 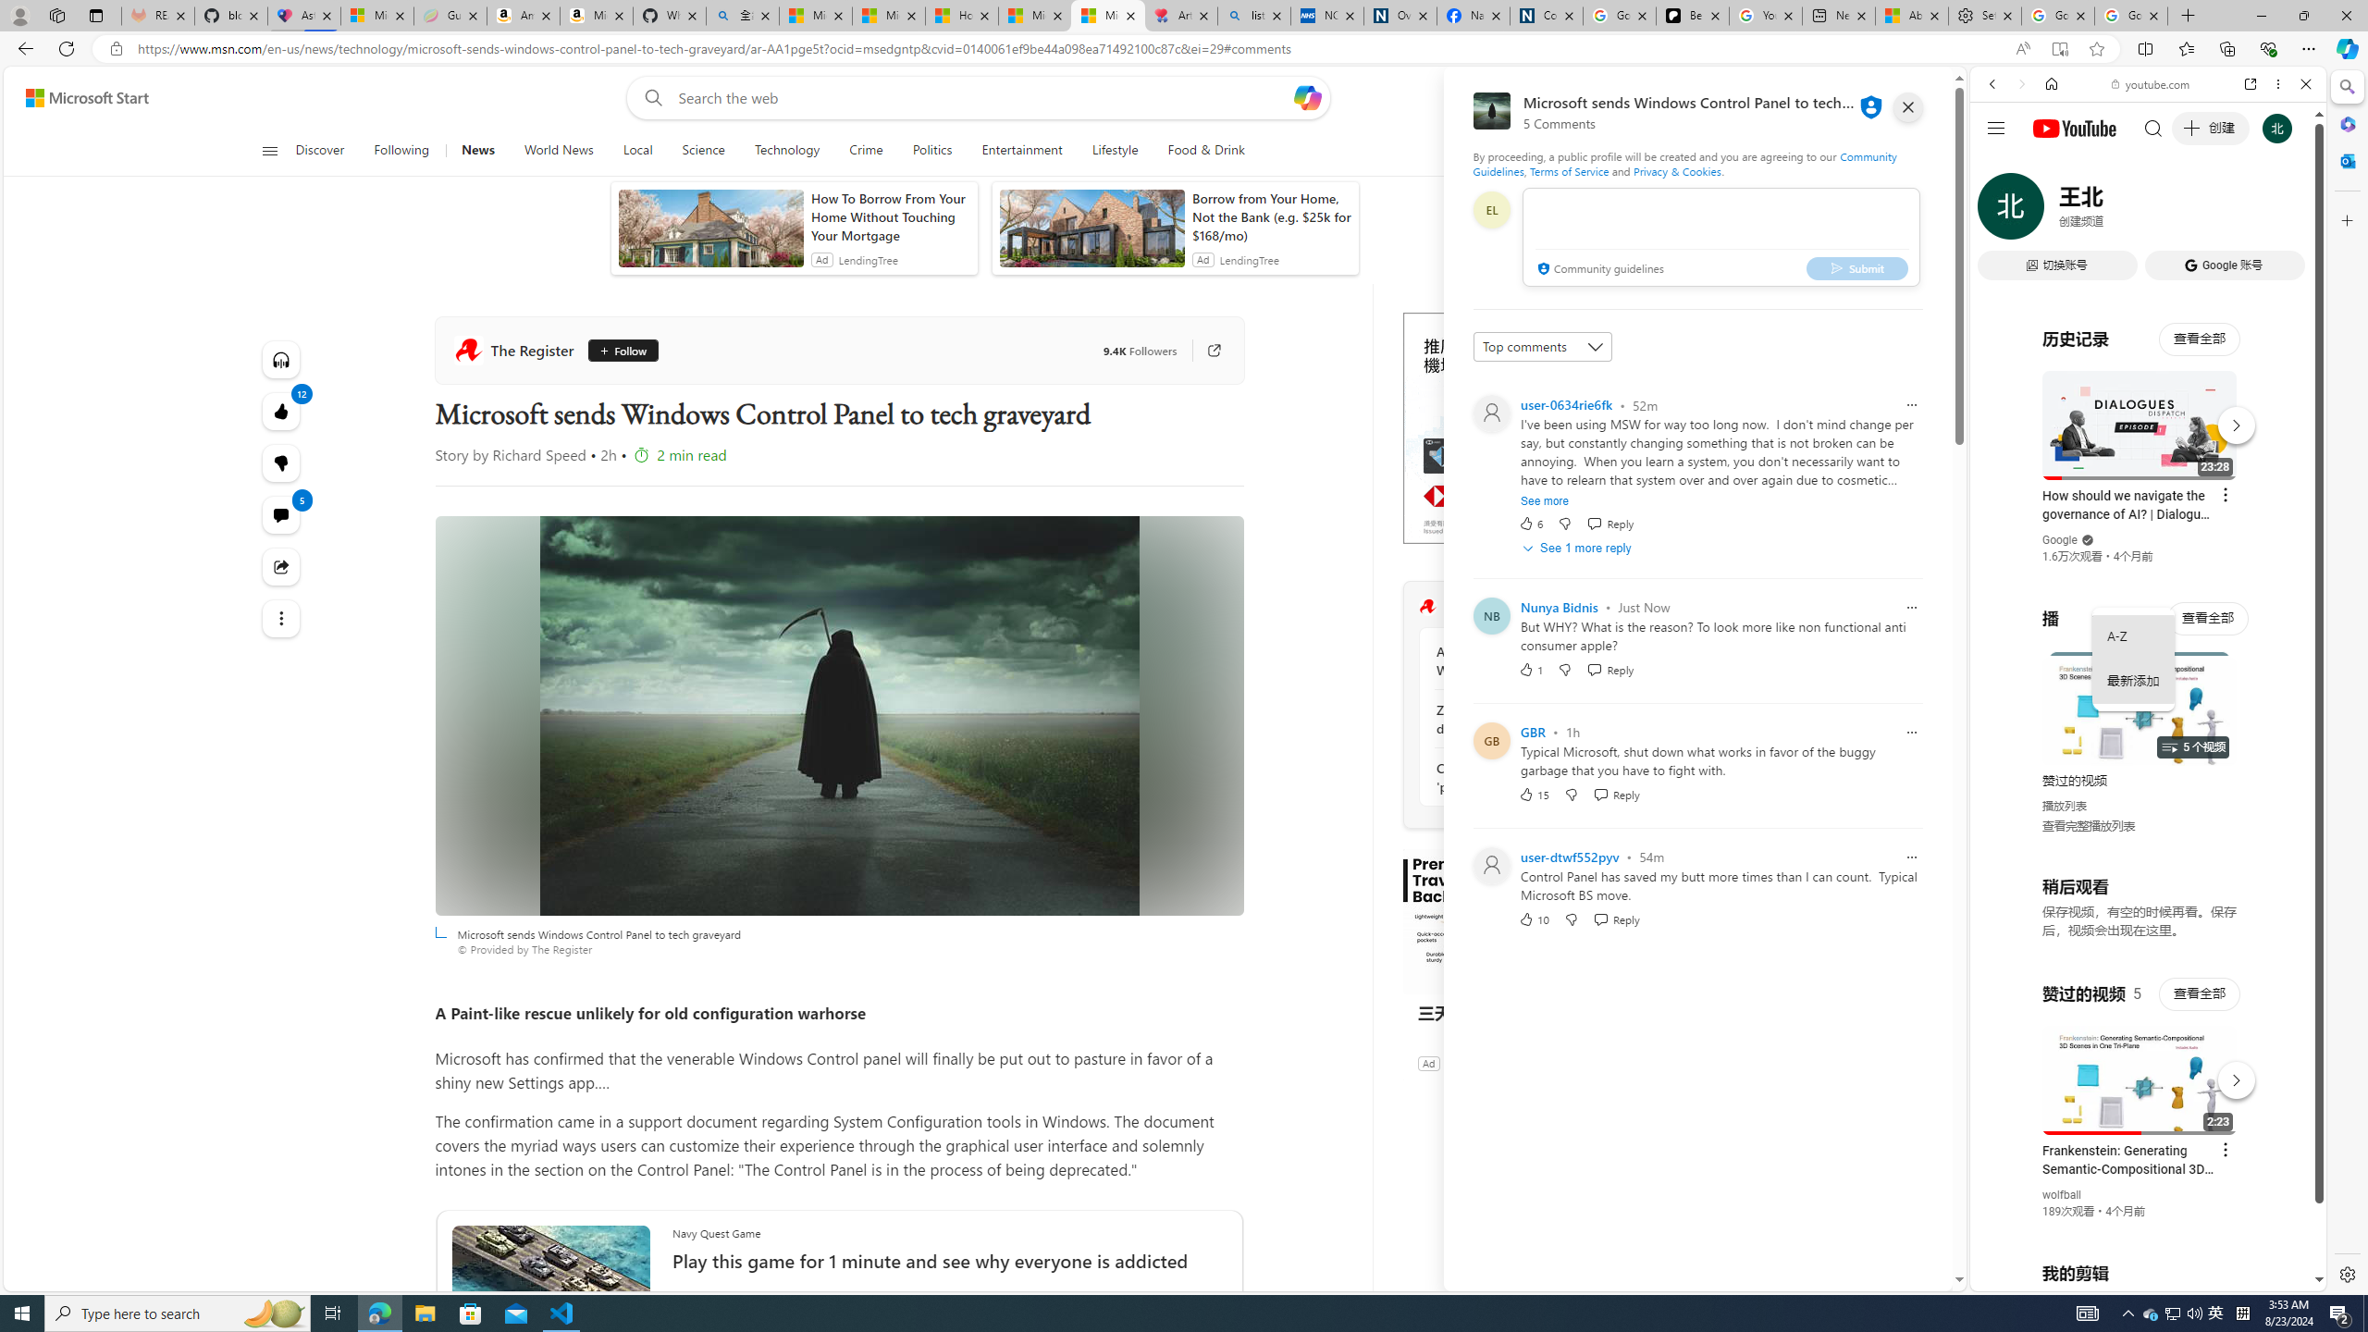 I want to click on anim-content, so click(x=1091, y=235).